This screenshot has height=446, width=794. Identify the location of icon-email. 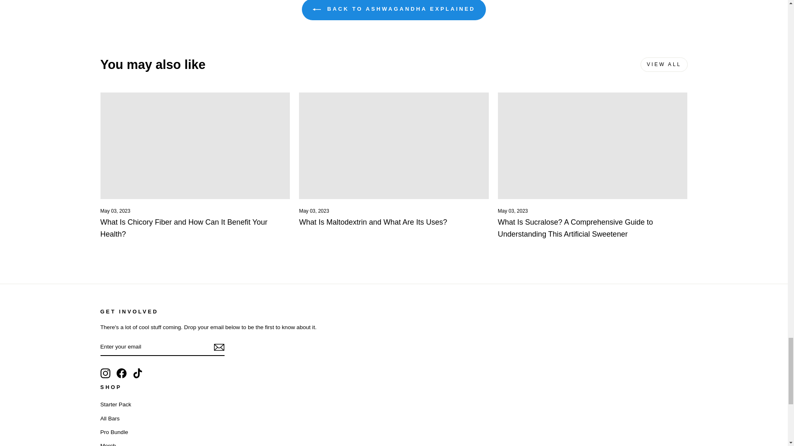
(218, 347).